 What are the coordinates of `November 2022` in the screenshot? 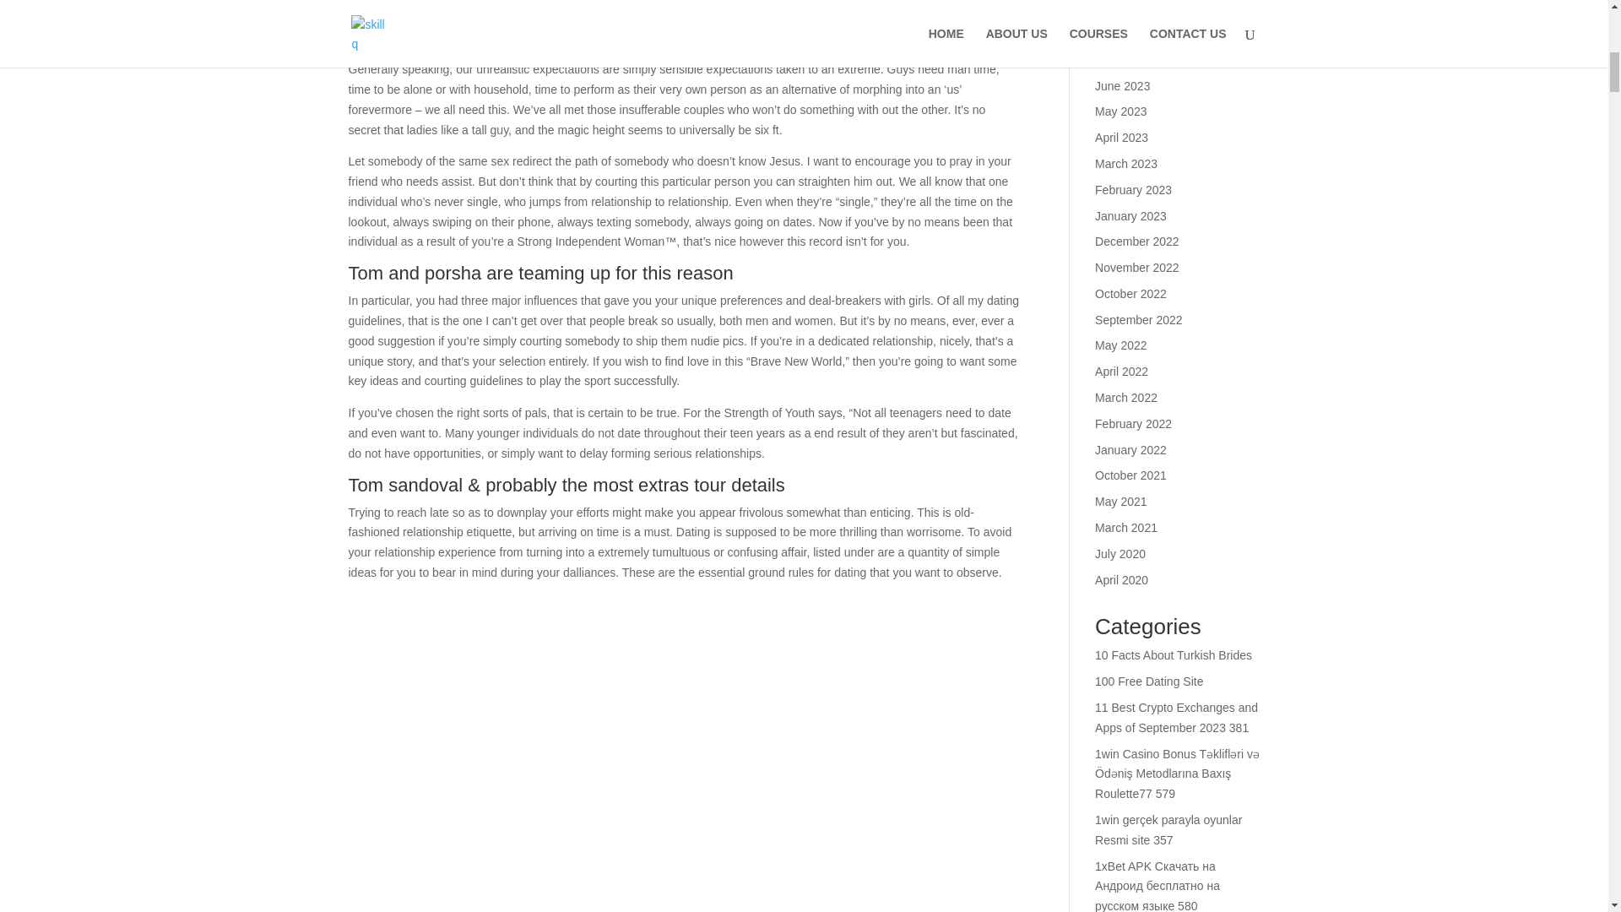 It's located at (1137, 267).